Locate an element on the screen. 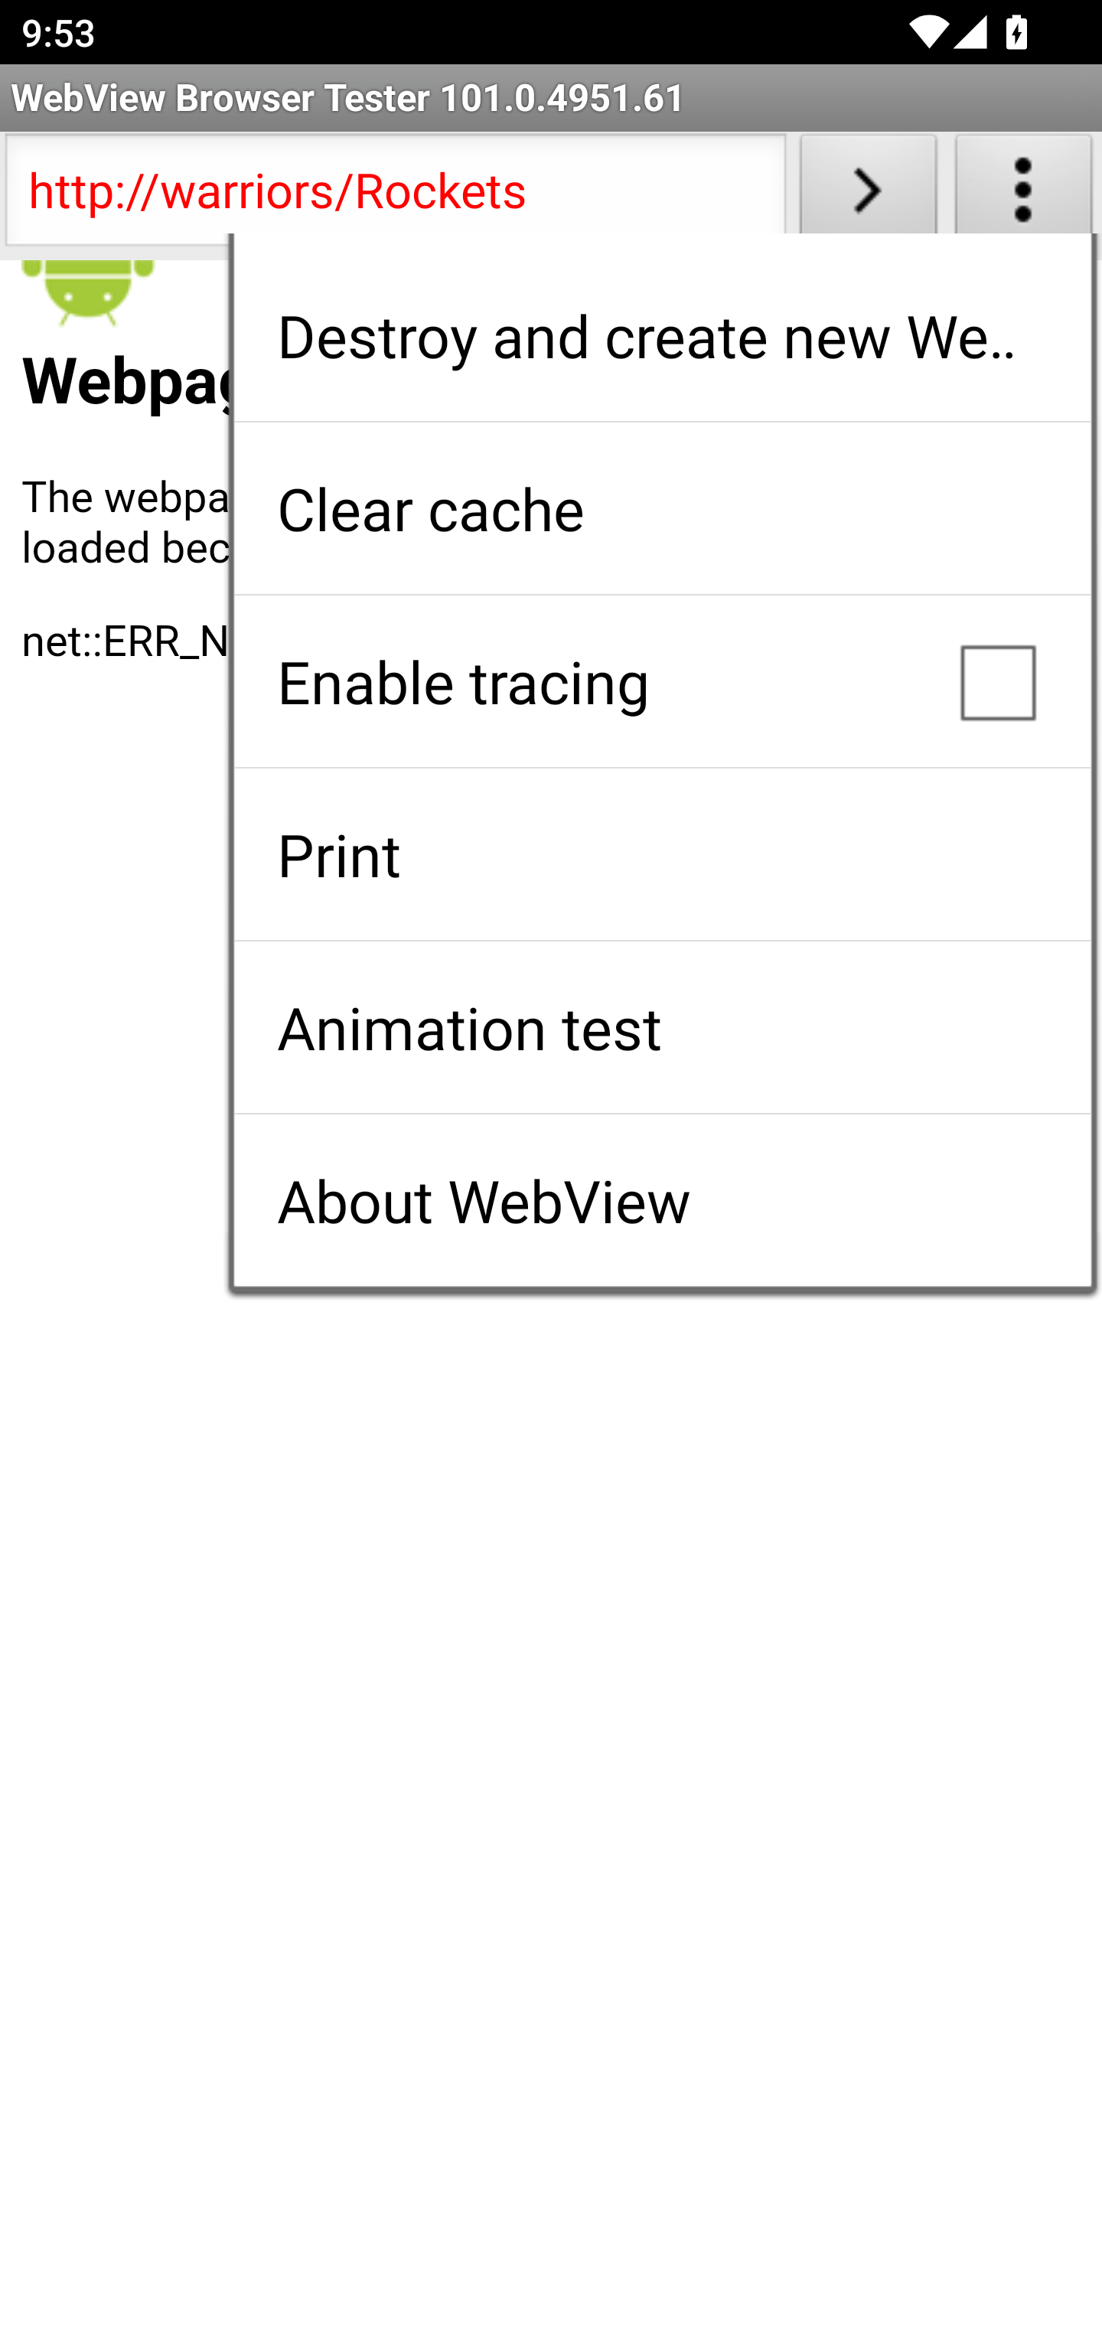 Image resolution: width=1102 pixels, height=2327 pixels. Destroy and create new WebView is located at coordinates (662, 335).